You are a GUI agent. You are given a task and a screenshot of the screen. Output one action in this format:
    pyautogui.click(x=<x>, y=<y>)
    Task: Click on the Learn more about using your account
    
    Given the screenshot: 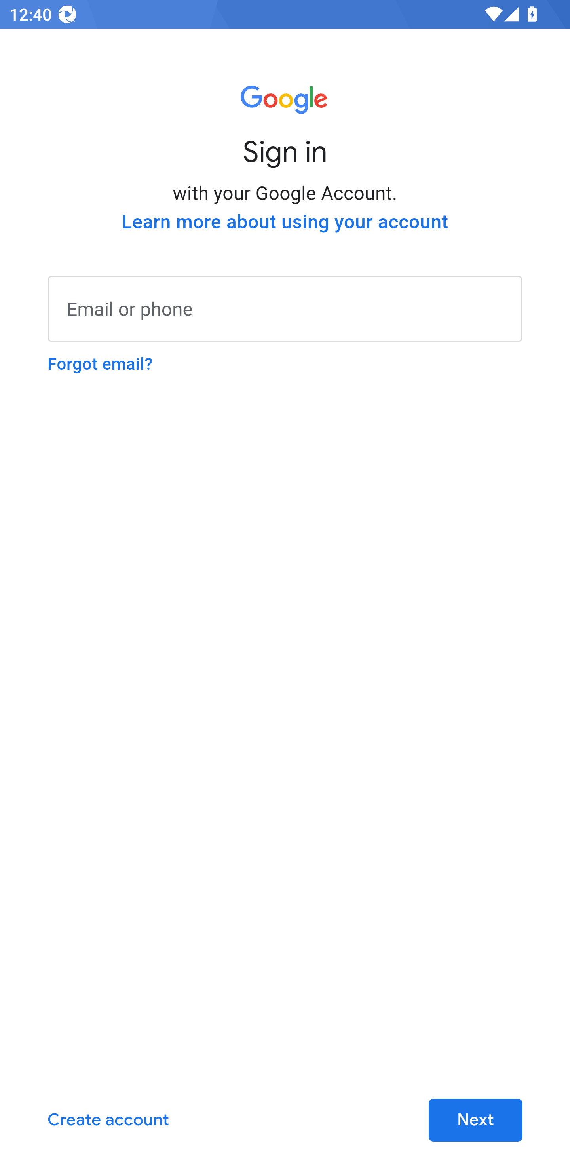 What is the action you would take?
    pyautogui.click(x=285, y=222)
    